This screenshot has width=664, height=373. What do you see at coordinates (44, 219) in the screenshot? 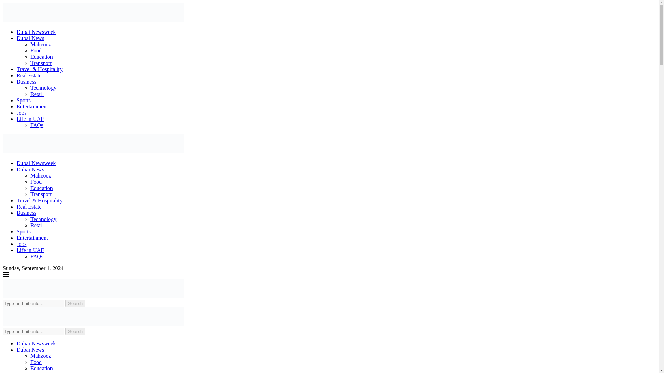
I see `Technology` at bounding box center [44, 219].